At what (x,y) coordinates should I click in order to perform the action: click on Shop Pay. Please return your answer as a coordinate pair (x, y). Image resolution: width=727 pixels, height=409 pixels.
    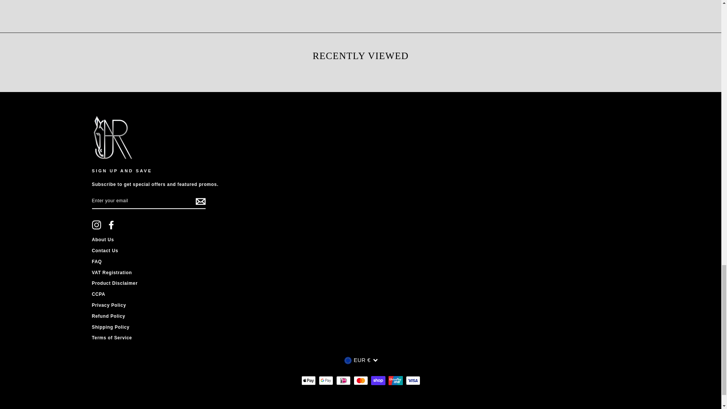
    Looking at the image, I should click on (378, 380).